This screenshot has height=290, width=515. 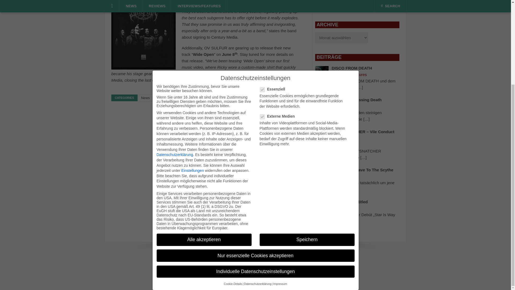 What do you see at coordinates (239, 262) in the screenshot?
I see `Impressum` at bounding box center [239, 262].